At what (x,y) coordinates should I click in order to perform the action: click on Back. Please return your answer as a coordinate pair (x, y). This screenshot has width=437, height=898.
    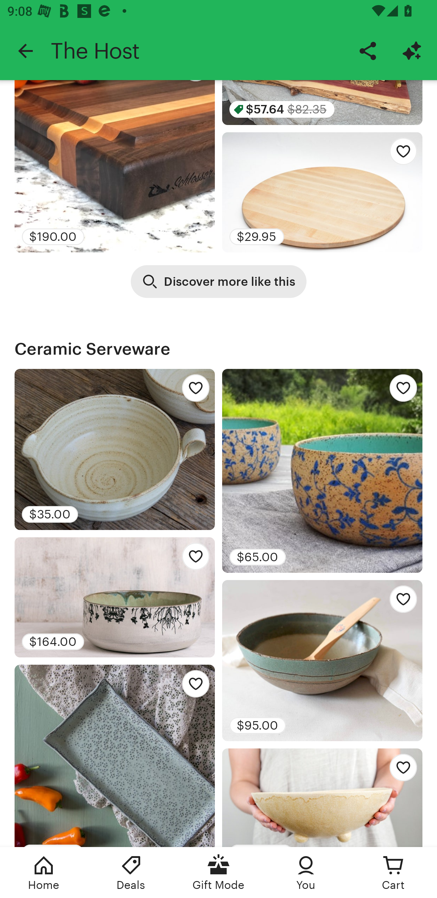
    Looking at the image, I should click on (25, 50).